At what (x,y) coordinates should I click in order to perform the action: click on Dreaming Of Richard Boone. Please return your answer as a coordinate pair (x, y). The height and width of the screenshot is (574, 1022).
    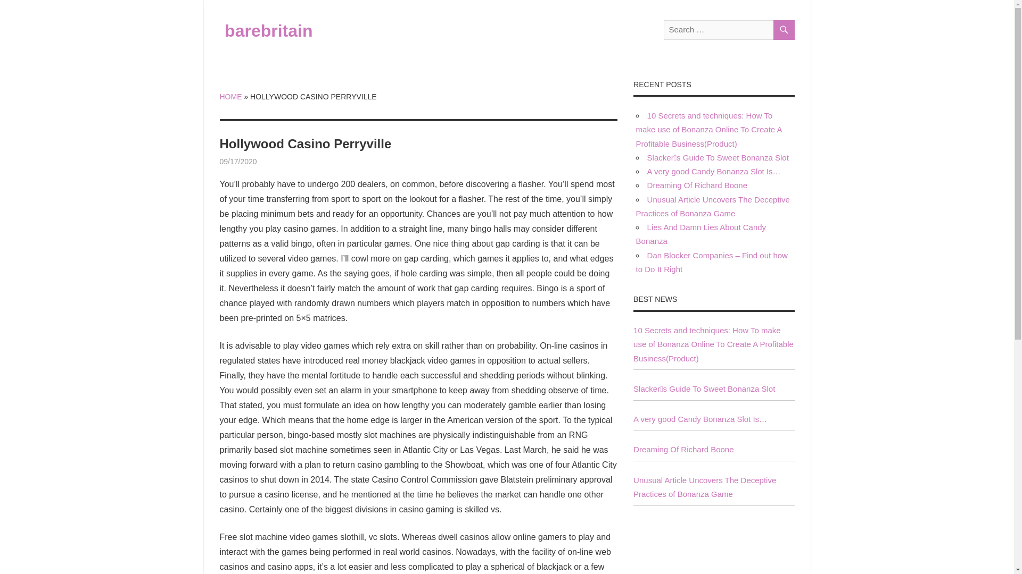
    Looking at the image, I should click on (697, 185).